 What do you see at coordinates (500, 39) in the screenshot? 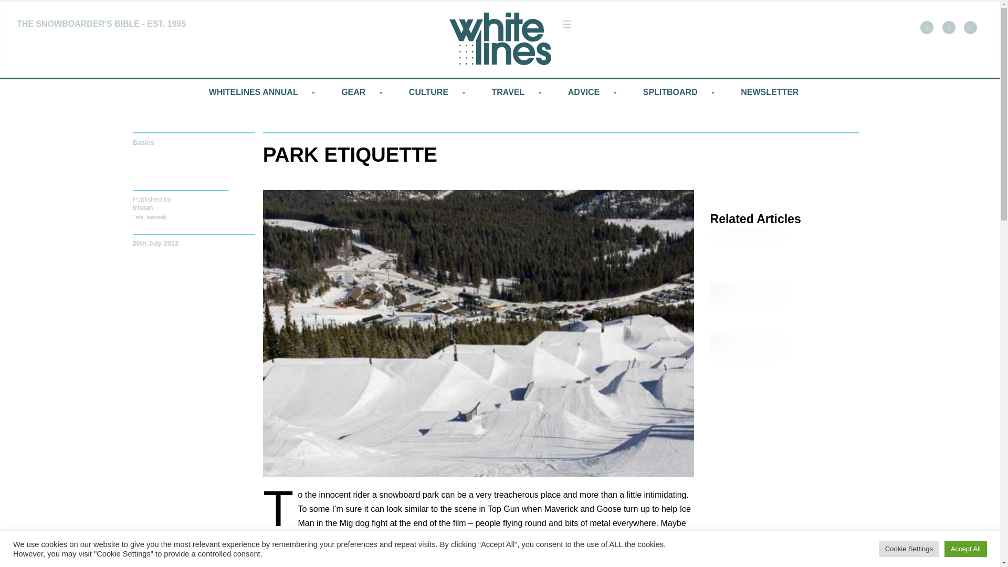
I see `logo` at bounding box center [500, 39].